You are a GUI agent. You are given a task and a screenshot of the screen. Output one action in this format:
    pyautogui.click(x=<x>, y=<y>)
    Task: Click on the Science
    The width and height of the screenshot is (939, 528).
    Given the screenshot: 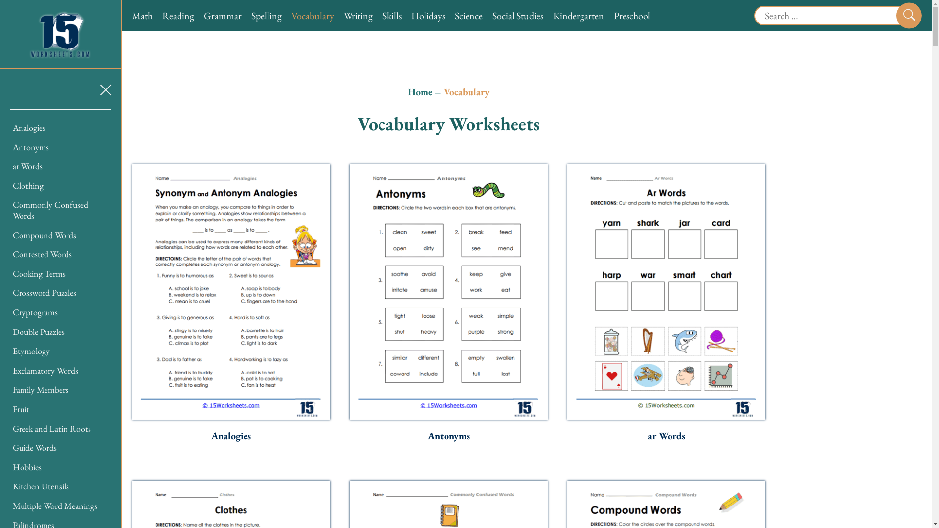 What is the action you would take?
    pyautogui.click(x=469, y=16)
    